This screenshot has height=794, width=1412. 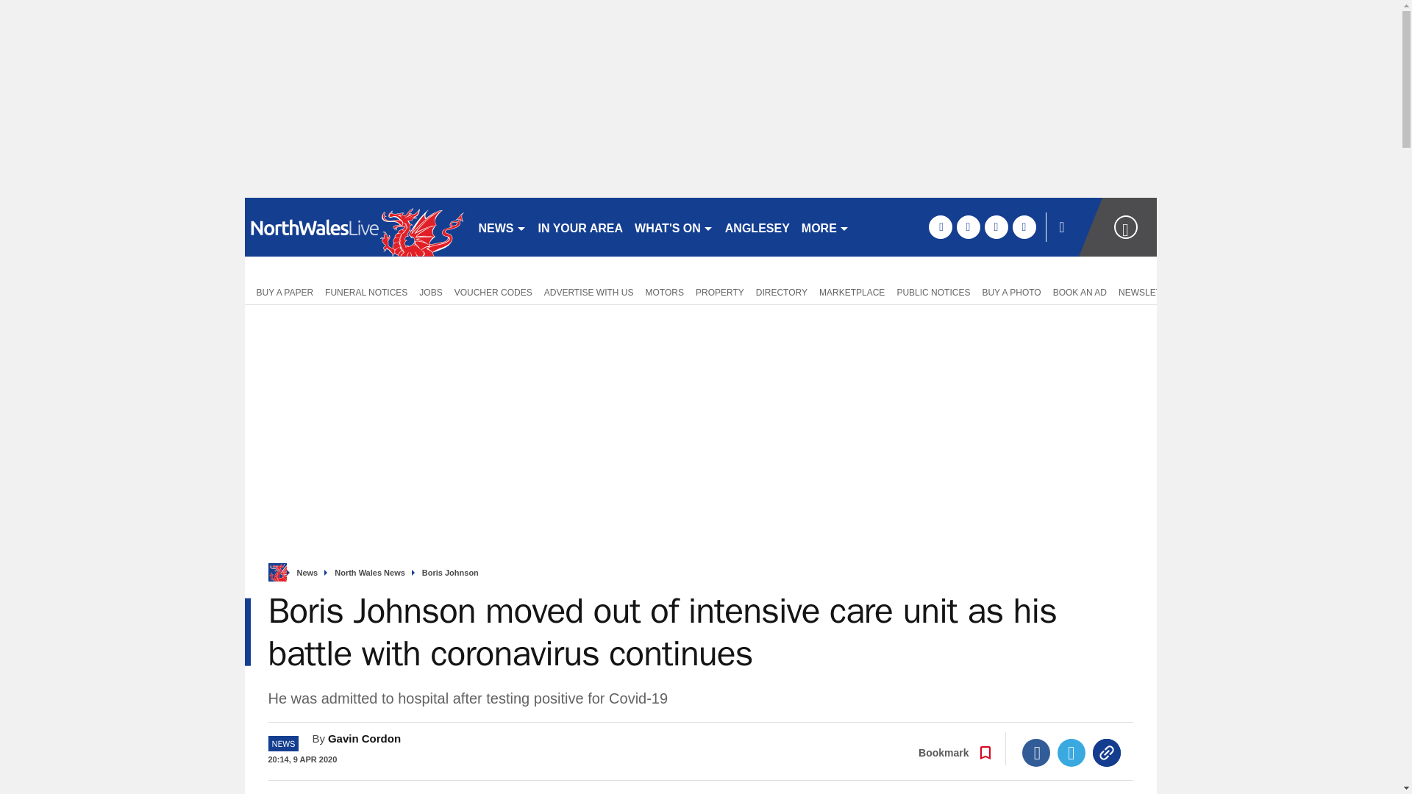 What do you see at coordinates (581, 226) in the screenshot?
I see `IN YOUR AREA` at bounding box center [581, 226].